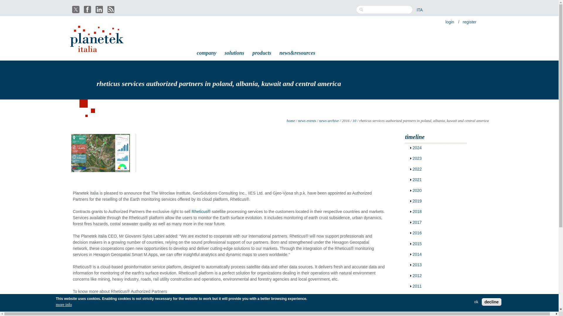 Image resolution: width=563 pixels, height=316 pixels. I want to click on Find Planetek Italia on Twitter, so click(76, 9).